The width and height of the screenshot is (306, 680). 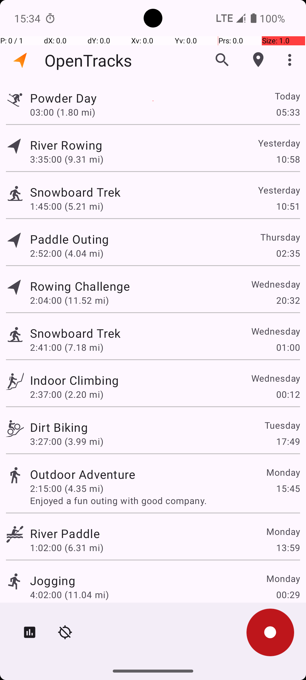 I want to click on 3:27:00 (3.99 mi), so click(x=67, y=441).